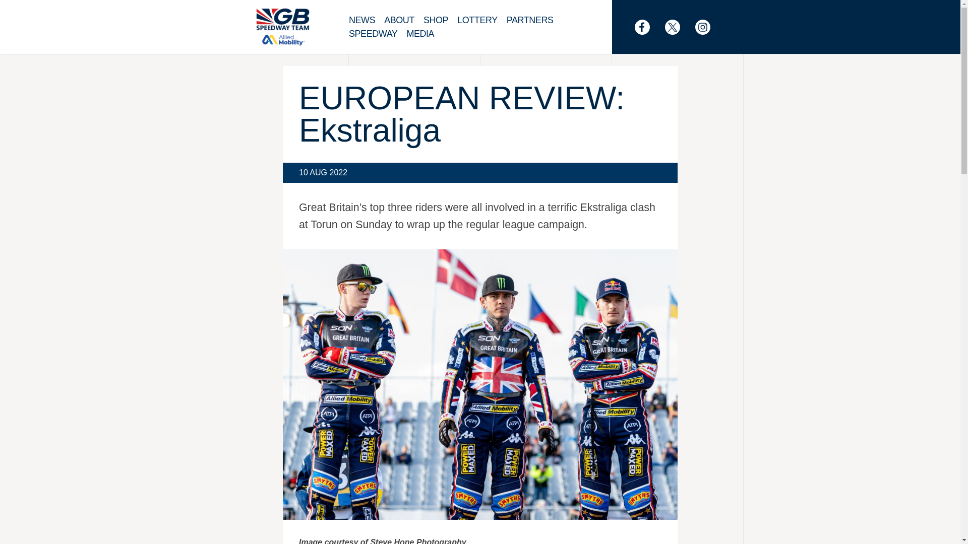  What do you see at coordinates (377, 34) in the screenshot?
I see `SPEEDWAY` at bounding box center [377, 34].